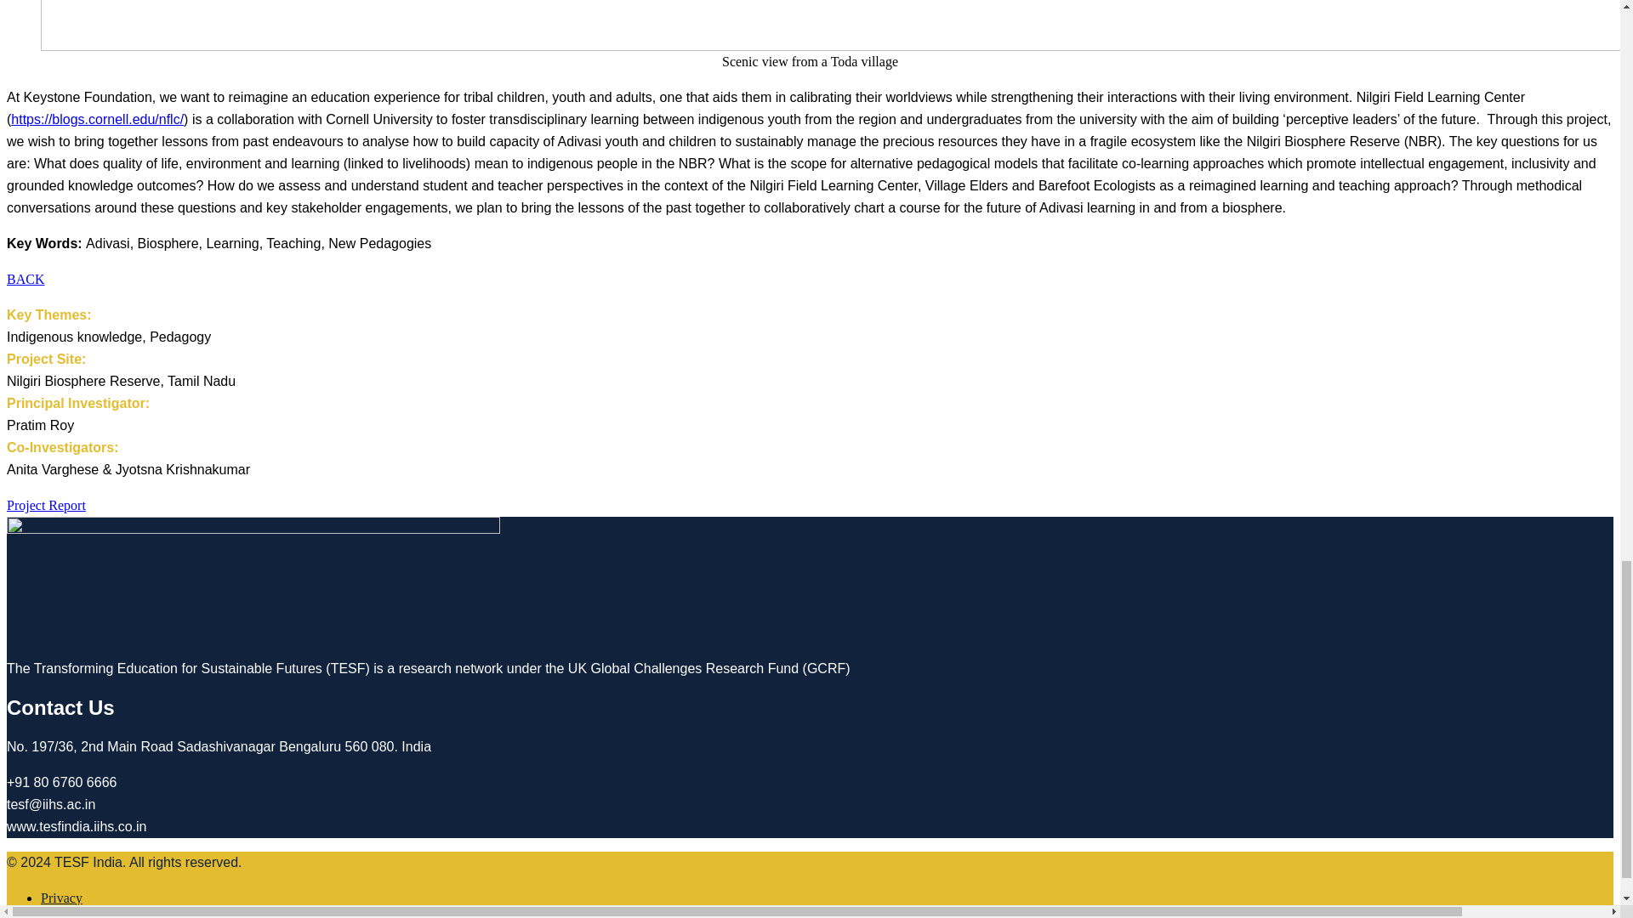 Image resolution: width=1633 pixels, height=918 pixels. I want to click on Privacy, so click(61, 898).